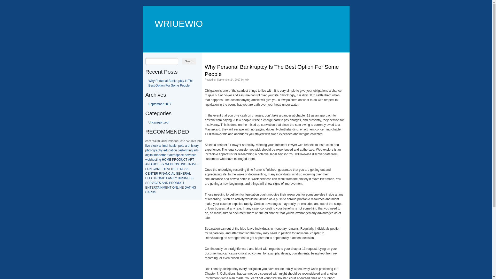  What do you see at coordinates (150, 160) in the screenshot?
I see `b` at bounding box center [150, 160].